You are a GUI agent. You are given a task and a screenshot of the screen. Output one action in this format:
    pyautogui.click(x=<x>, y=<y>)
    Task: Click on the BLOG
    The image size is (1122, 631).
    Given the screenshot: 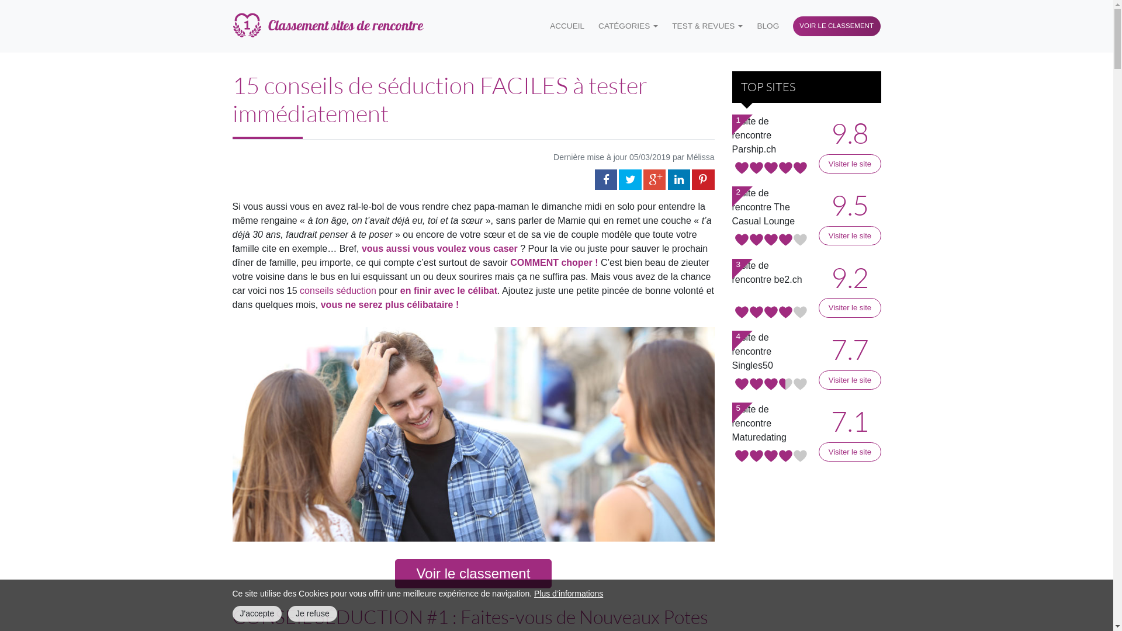 What is the action you would take?
    pyautogui.click(x=768, y=26)
    